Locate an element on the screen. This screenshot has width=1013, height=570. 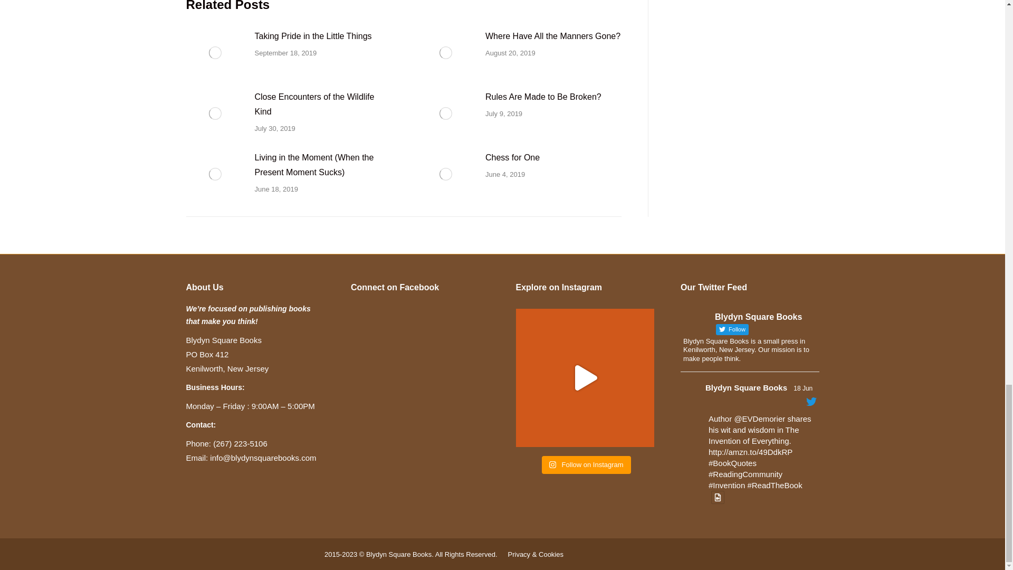
Likebox Iframe is located at coordinates (420, 373).